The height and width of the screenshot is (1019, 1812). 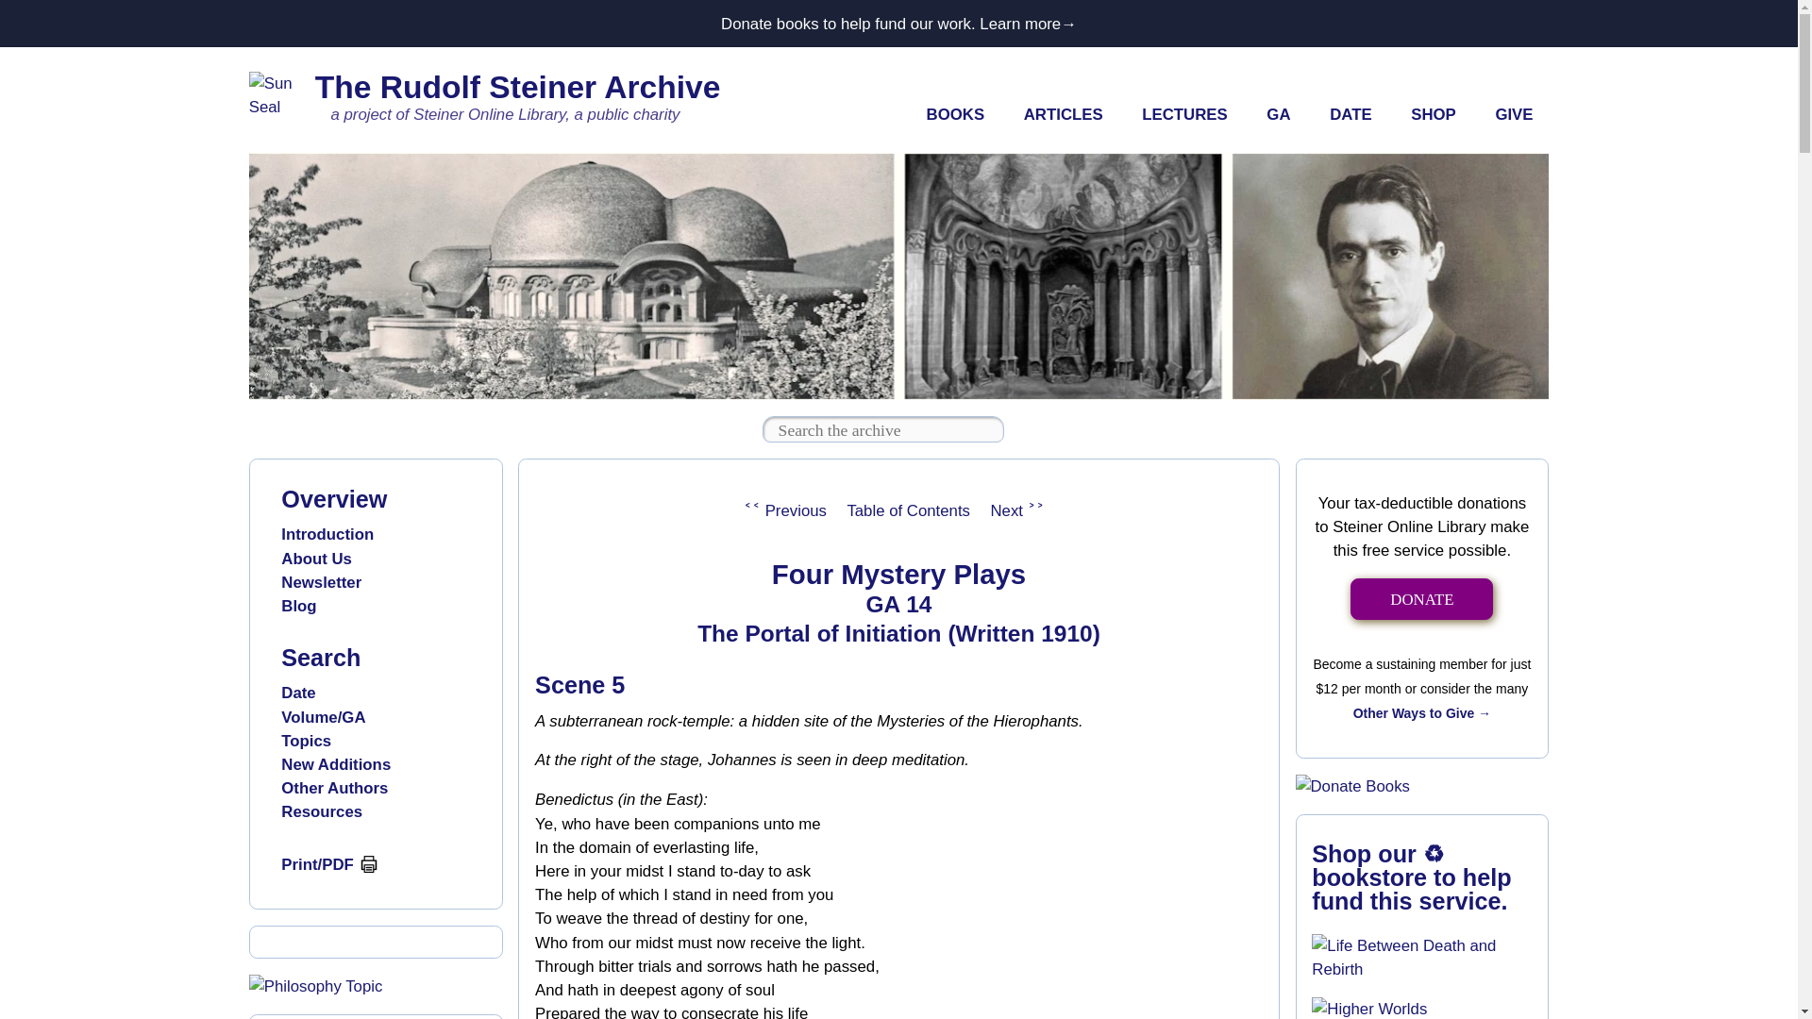 I want to click on LECTURES, so click(x=1183, y=115).